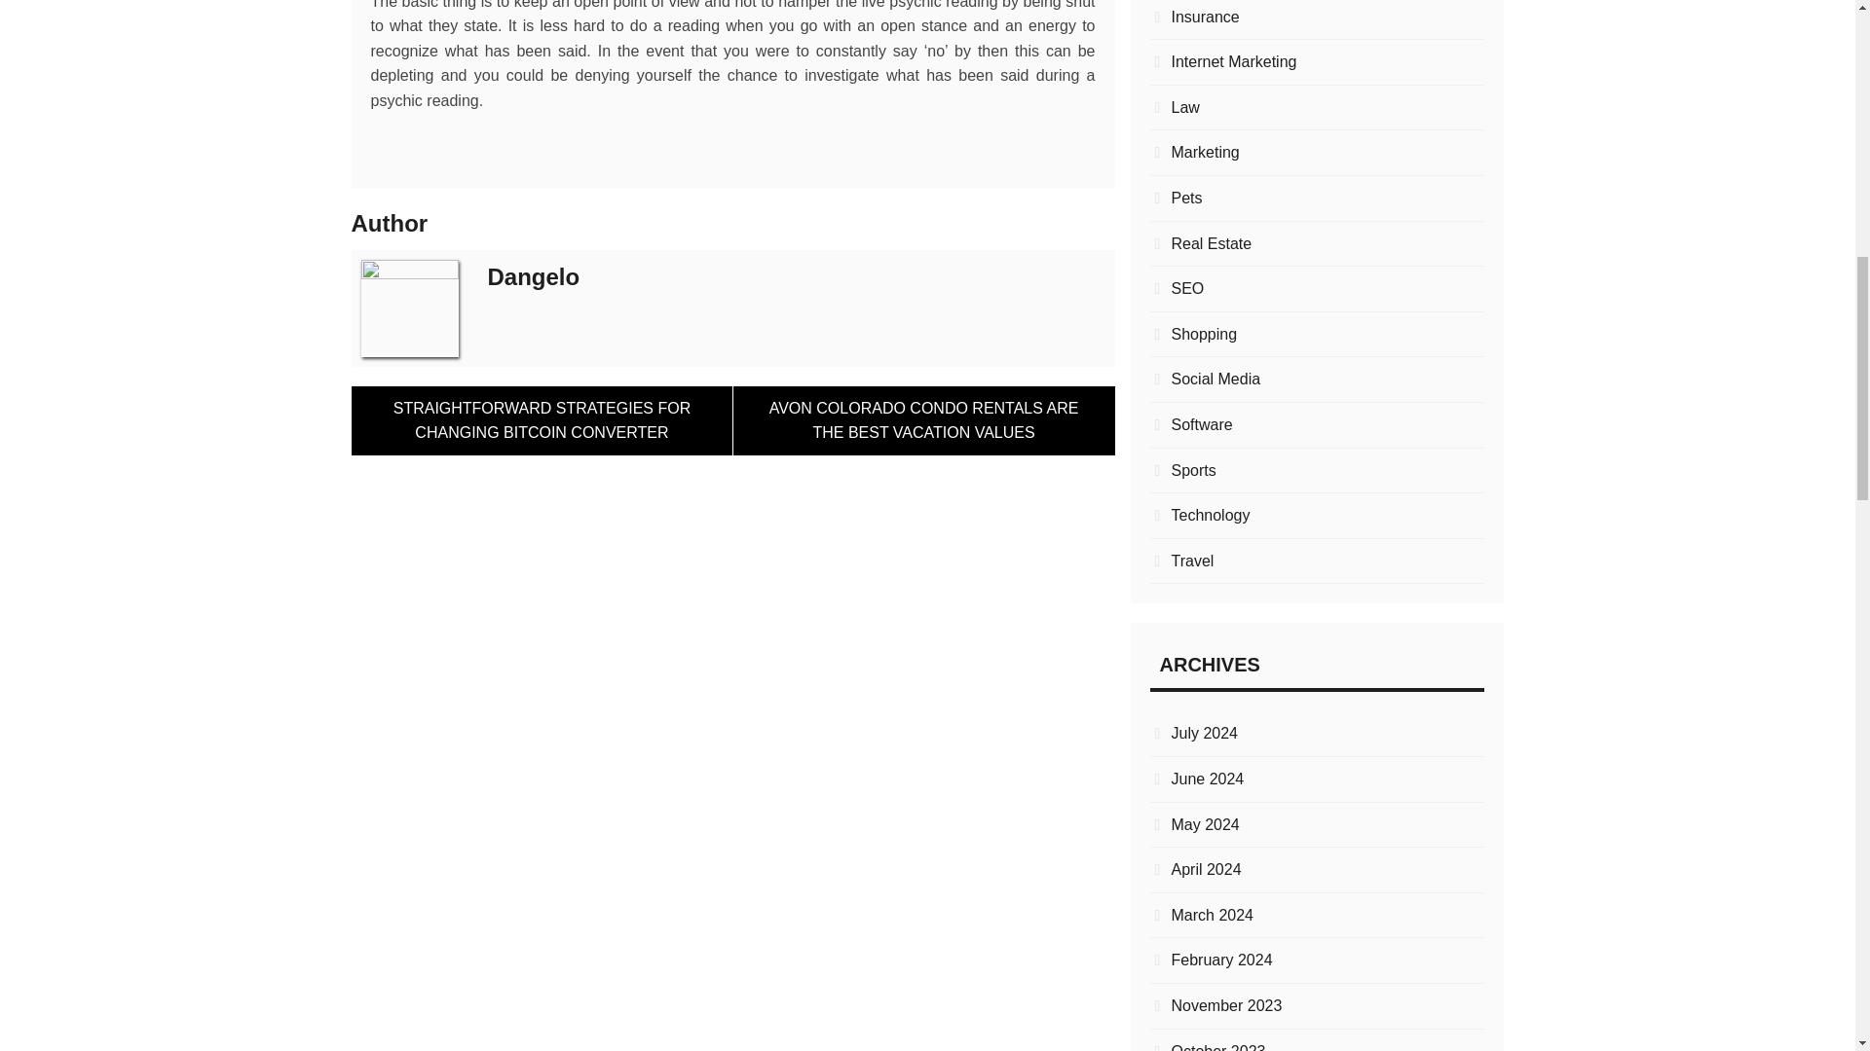 This screenshot has height=1051, width=1870. I want to click on Social Media, so click(1317, 379).